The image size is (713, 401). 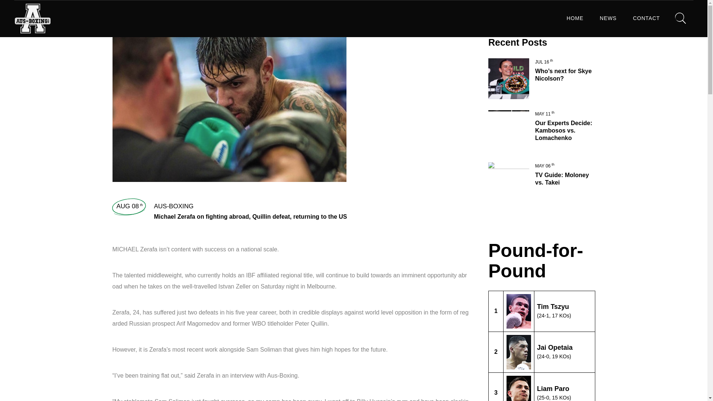 What do you see at coordinates (564, 130) in the screenshot?
I see `Our Experts Decide: Kambosos vs. Lomachenko` at bounding box center [564, 130].